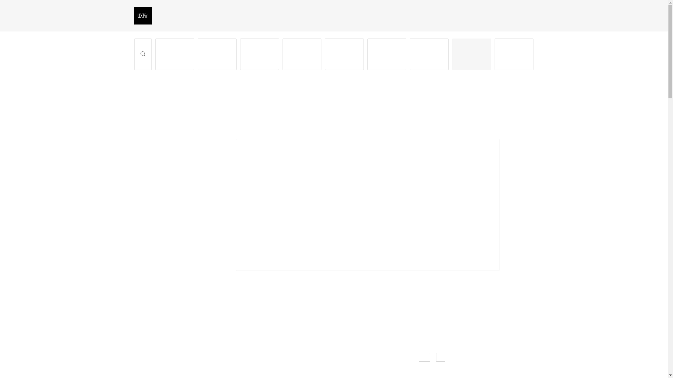  I want to click on Getting Started, so click(174, 54).